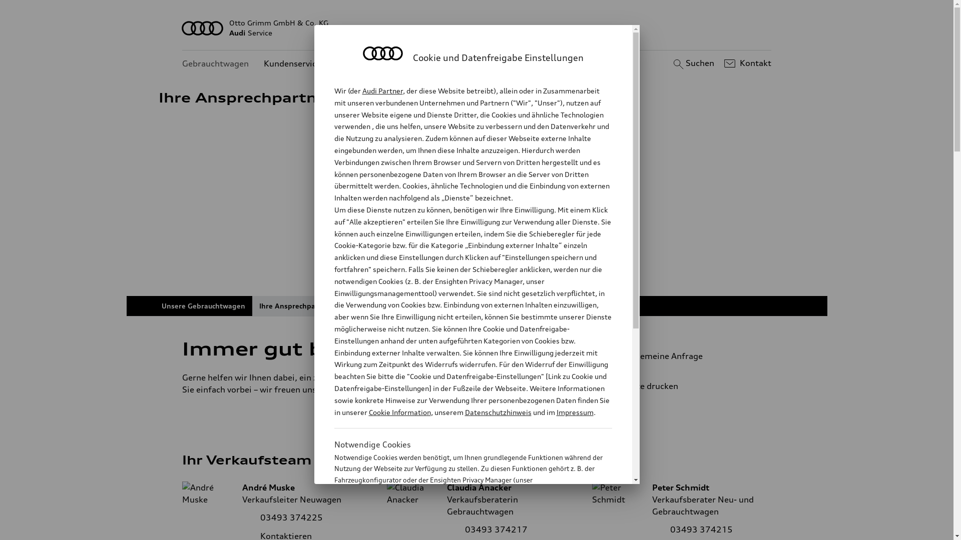 Image resolution: width=961 pixels, height=540 pixels. Describe the element at coordinates (702, 529) in the screenshot. I see `03493 374215` at that location.